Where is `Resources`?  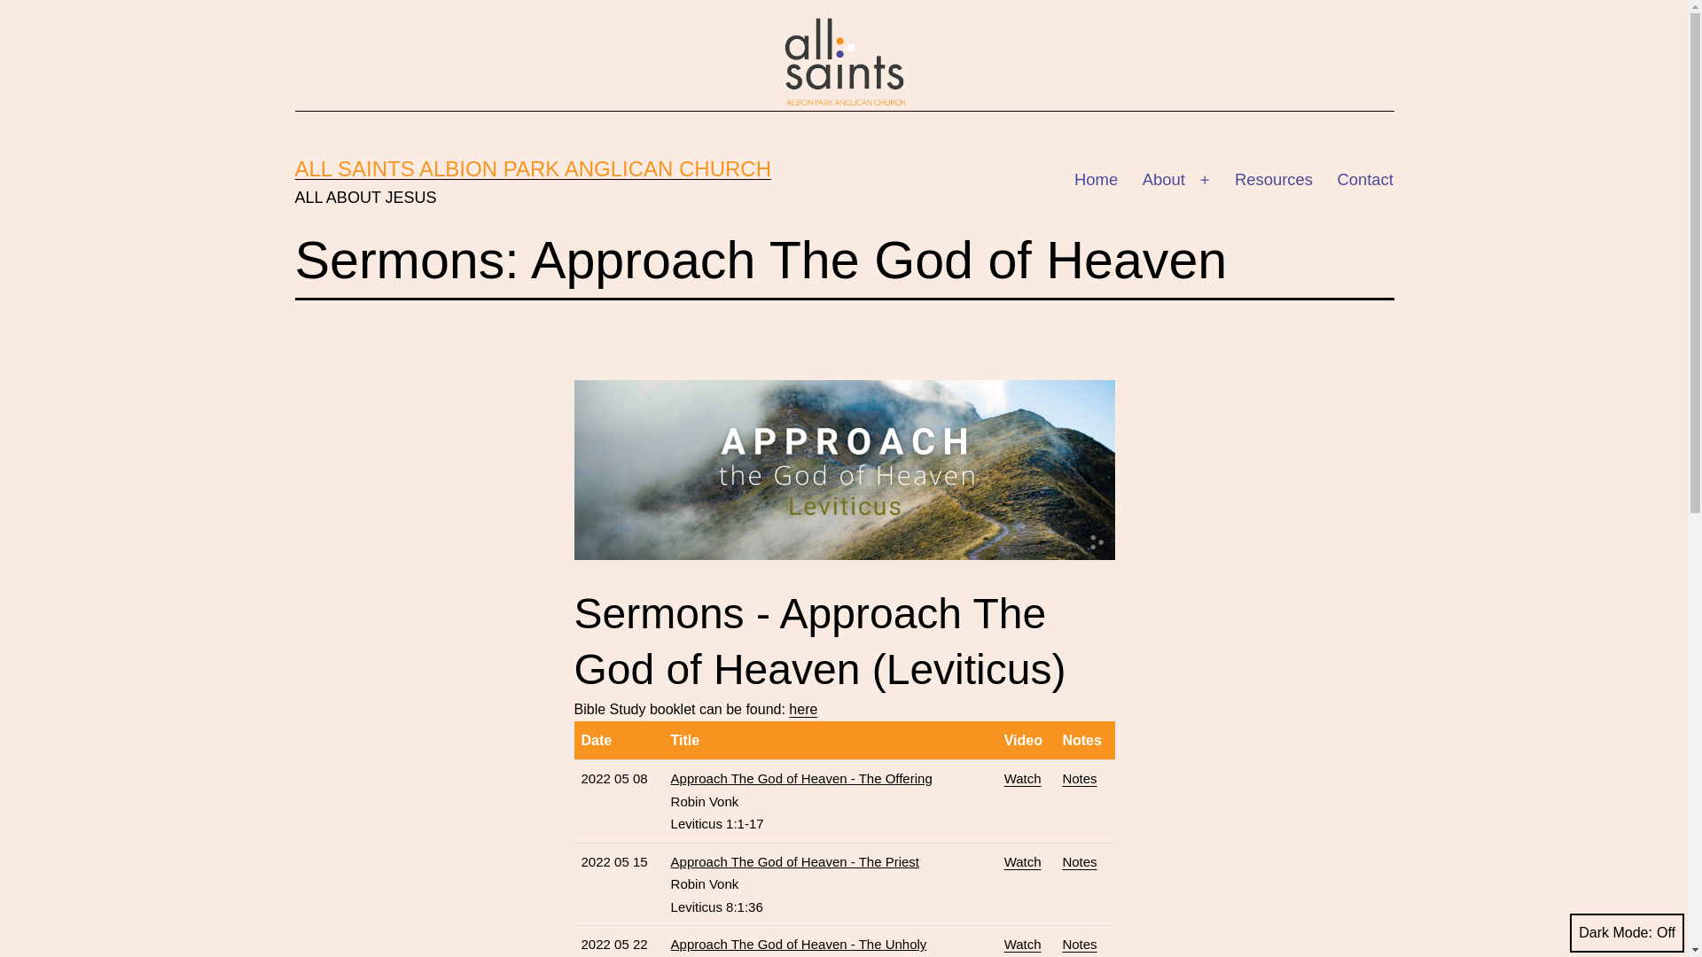 Resources is located at coordinates (1274, 180).